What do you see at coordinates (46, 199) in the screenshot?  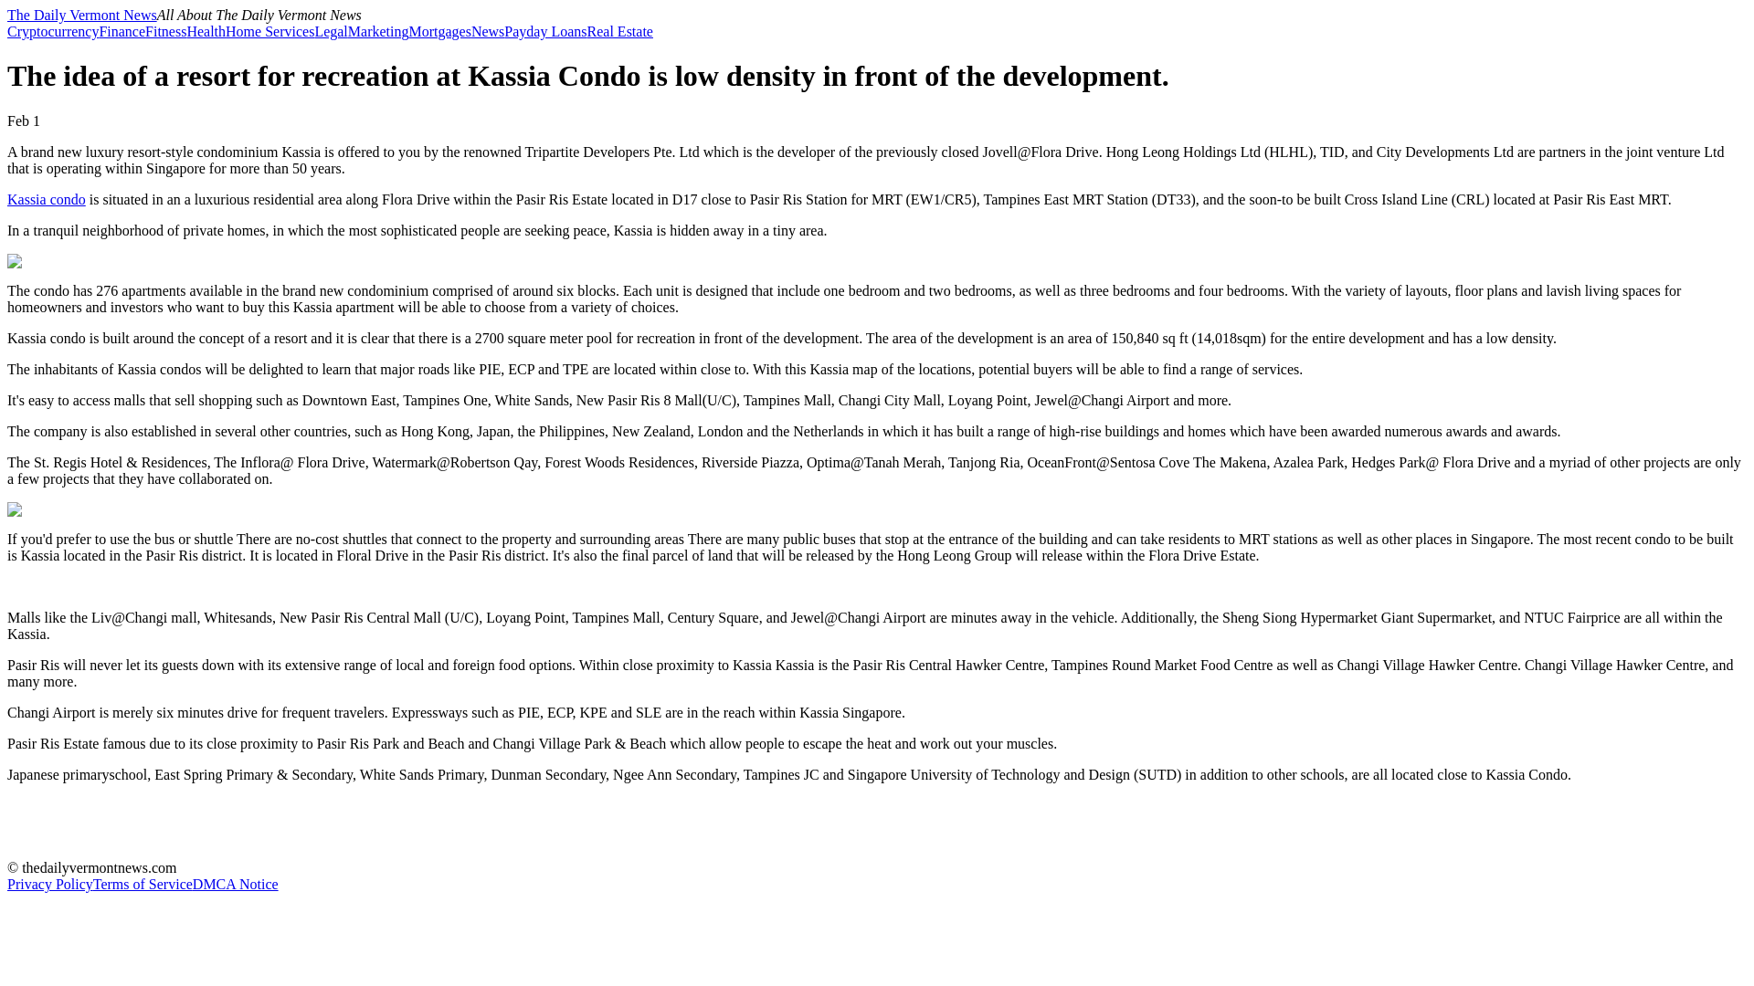 I see `Kassia condo` at bounding box center [46, 199].